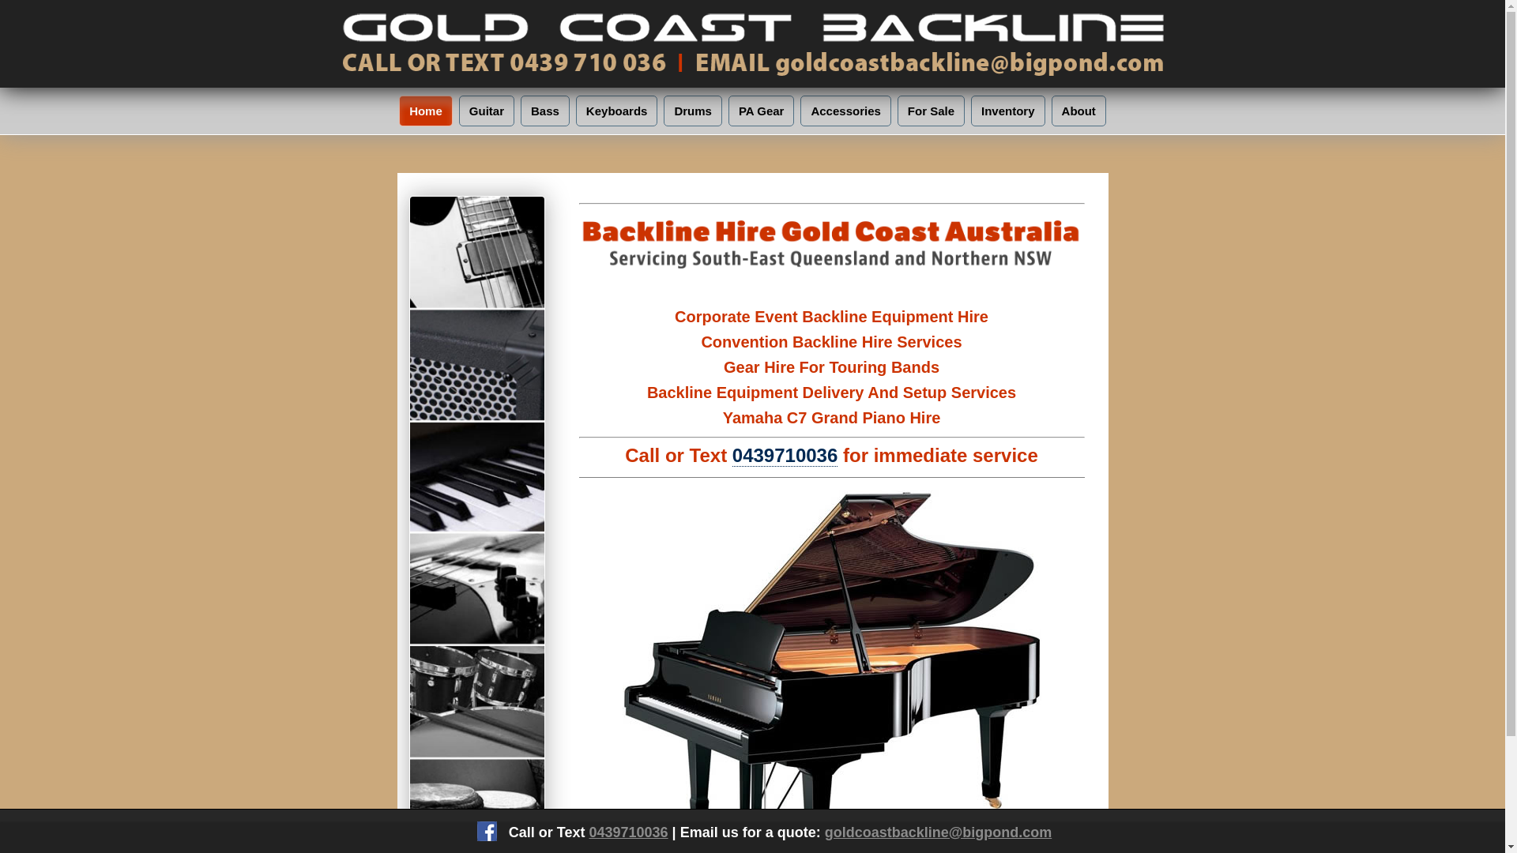 The width and height of the screenshot is (1517, 853). What do you see at coordinates (845, 111) in the screenshot?
I see `Accessories` at bounding box center [845, 111].